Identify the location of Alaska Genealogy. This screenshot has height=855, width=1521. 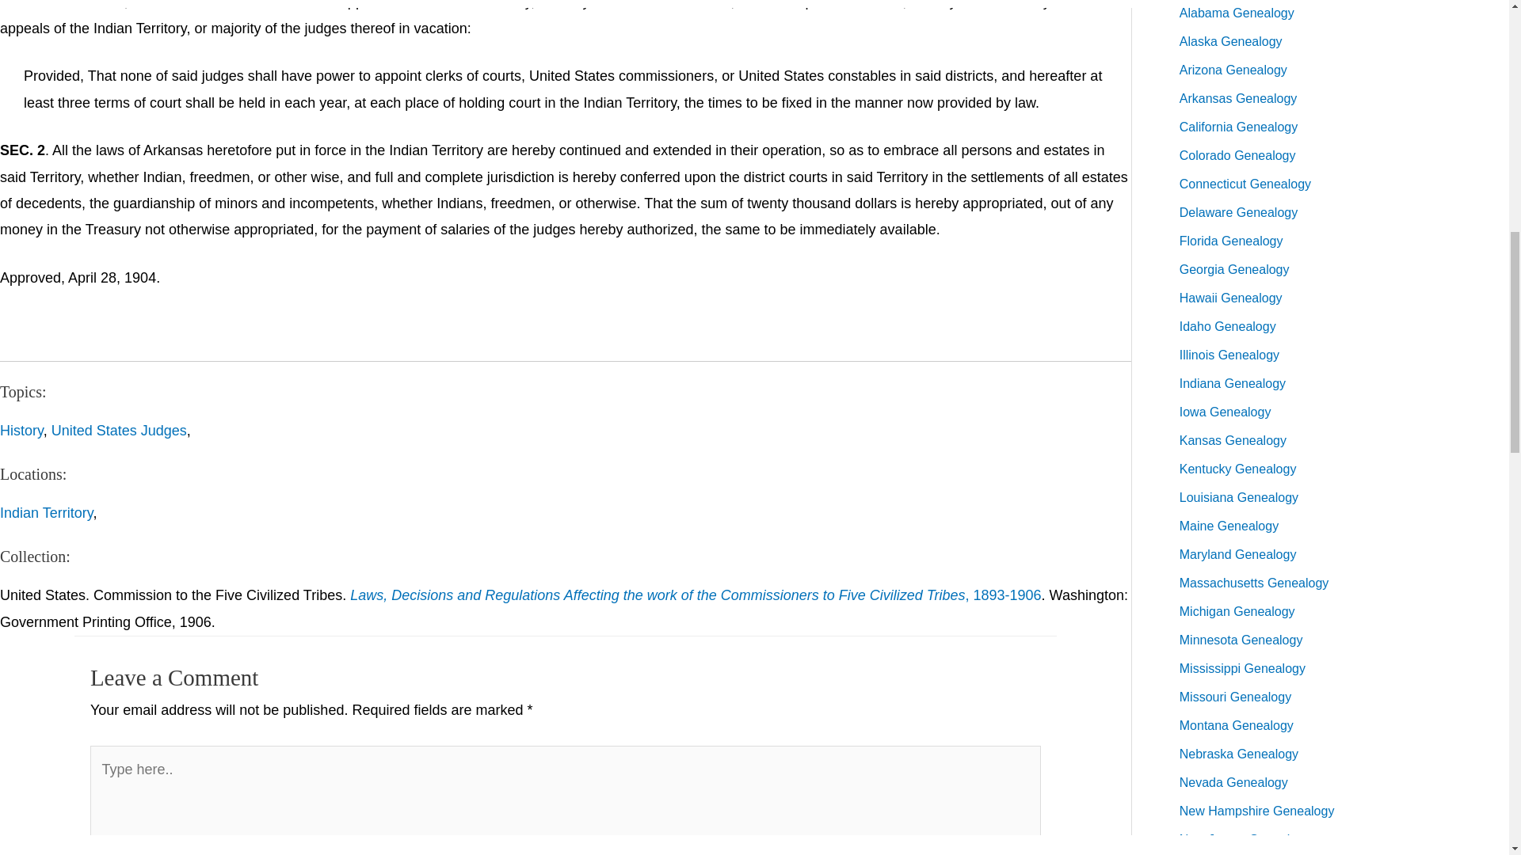
(1231, 41).